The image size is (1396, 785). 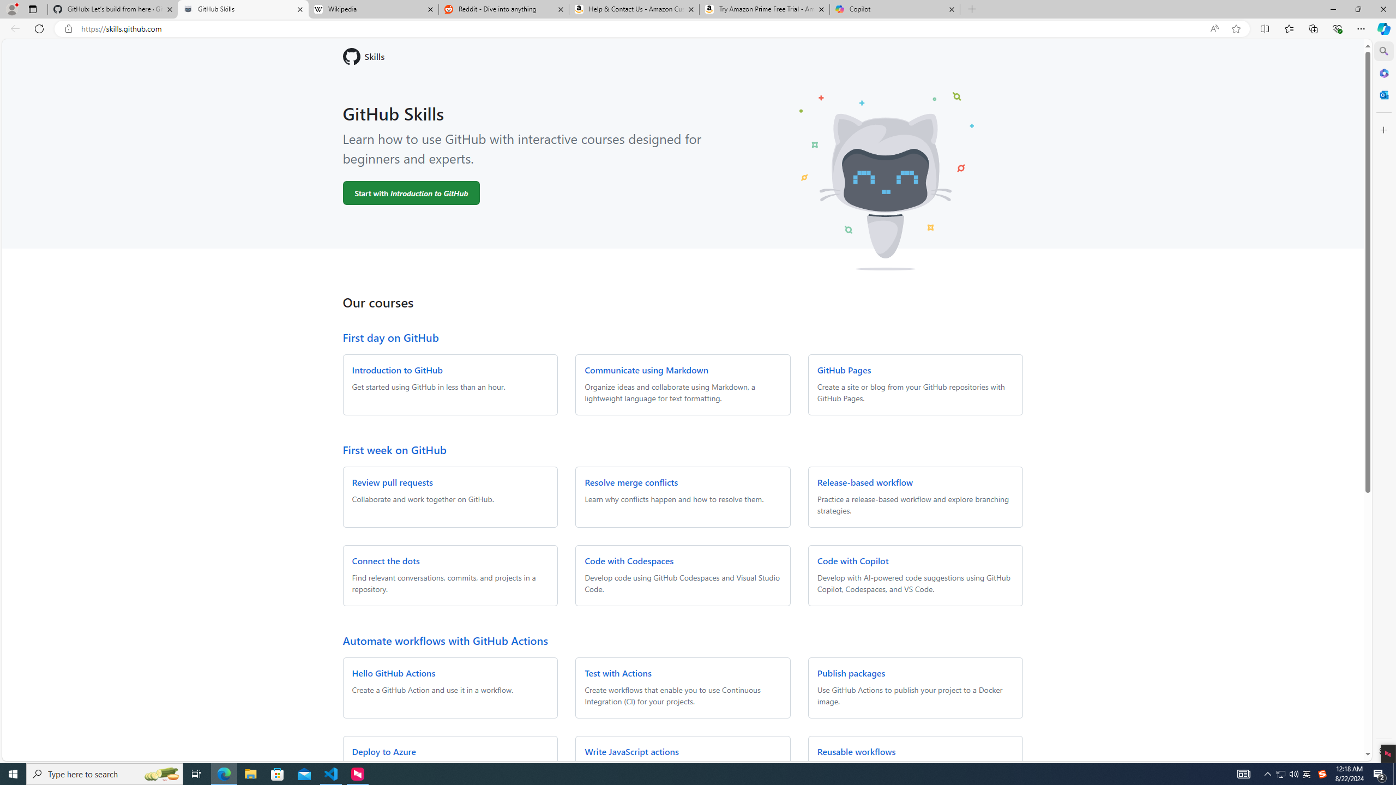 What do you see at coordinates (394, 673) in the screenshot?
I see `Hello GitHub Actions` at bounding box center [394, 673].